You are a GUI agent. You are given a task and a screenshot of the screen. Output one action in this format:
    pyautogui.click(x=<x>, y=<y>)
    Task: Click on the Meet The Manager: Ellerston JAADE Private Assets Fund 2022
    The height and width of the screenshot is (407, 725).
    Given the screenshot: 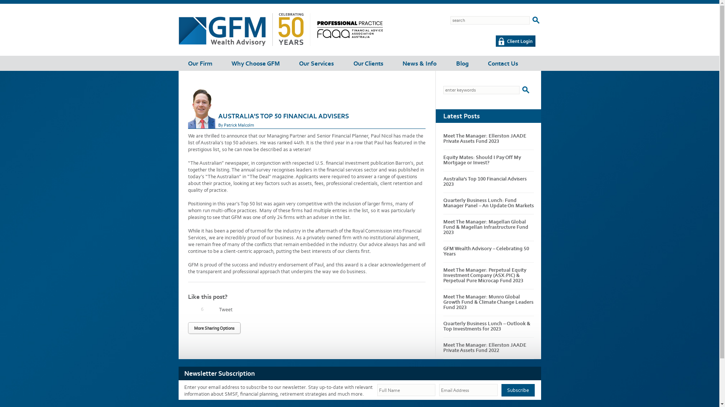 What is the action you would take?
    pyautogui.click(x=485, y=347)
    